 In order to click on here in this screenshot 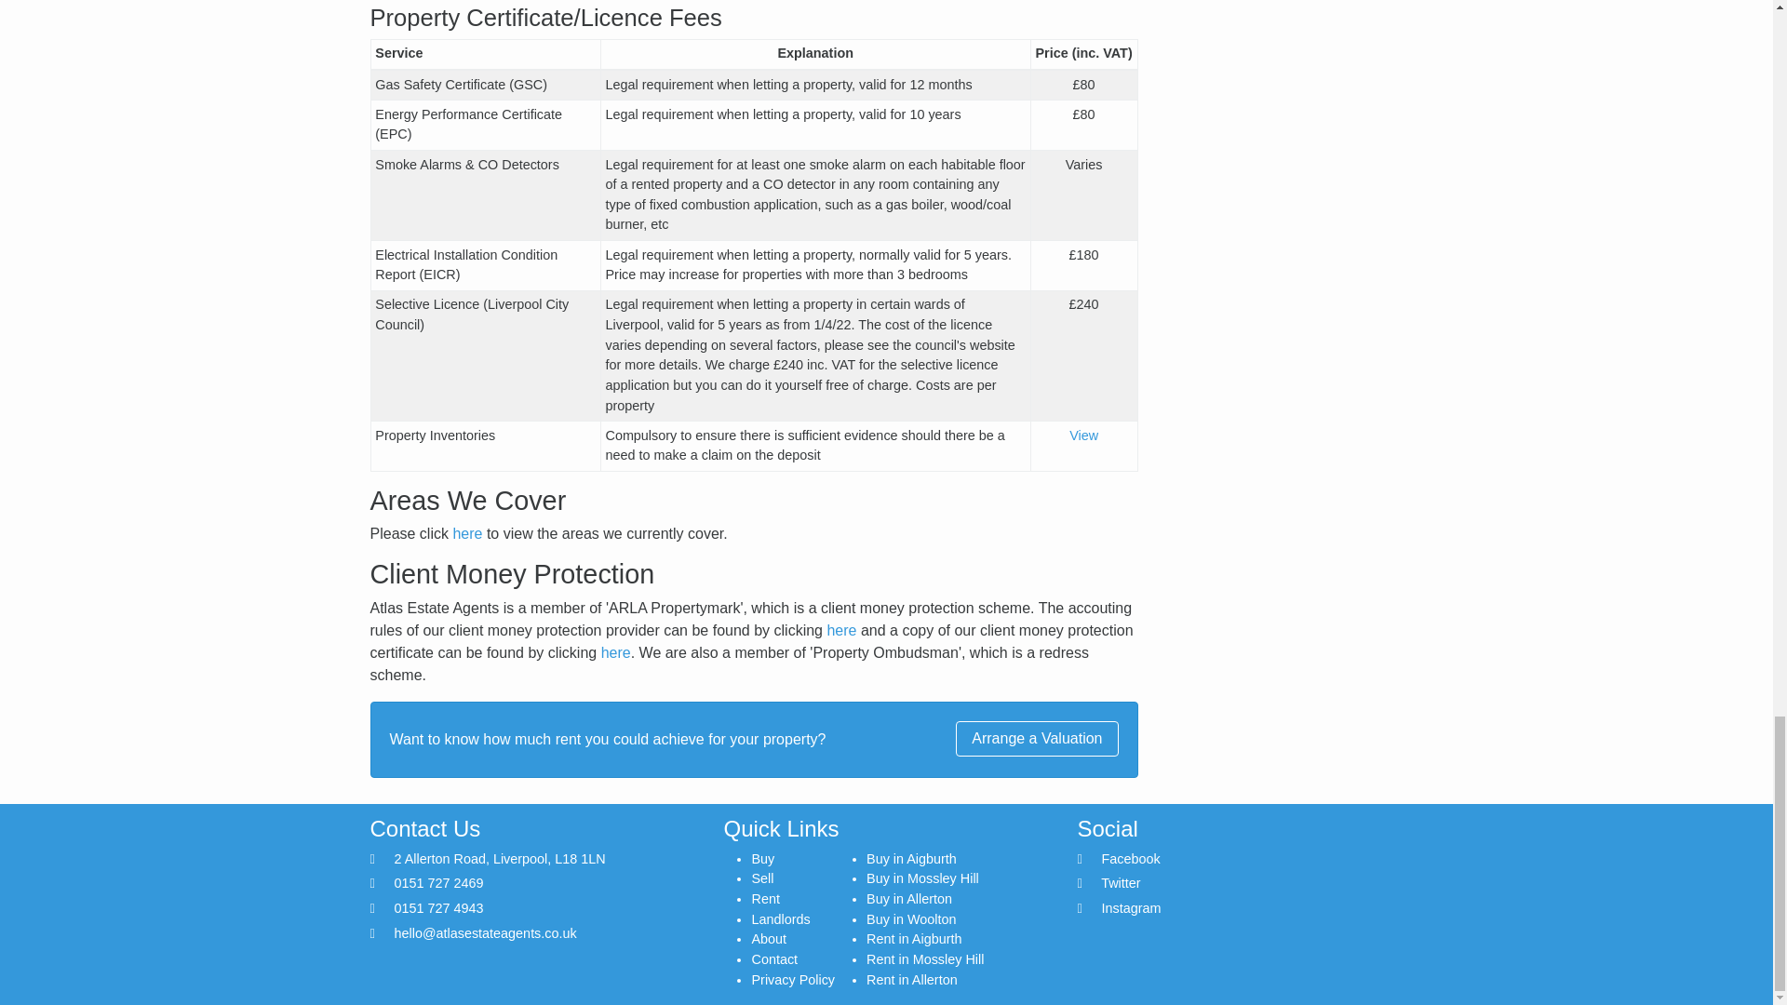, I will do `click(840, 629)`.